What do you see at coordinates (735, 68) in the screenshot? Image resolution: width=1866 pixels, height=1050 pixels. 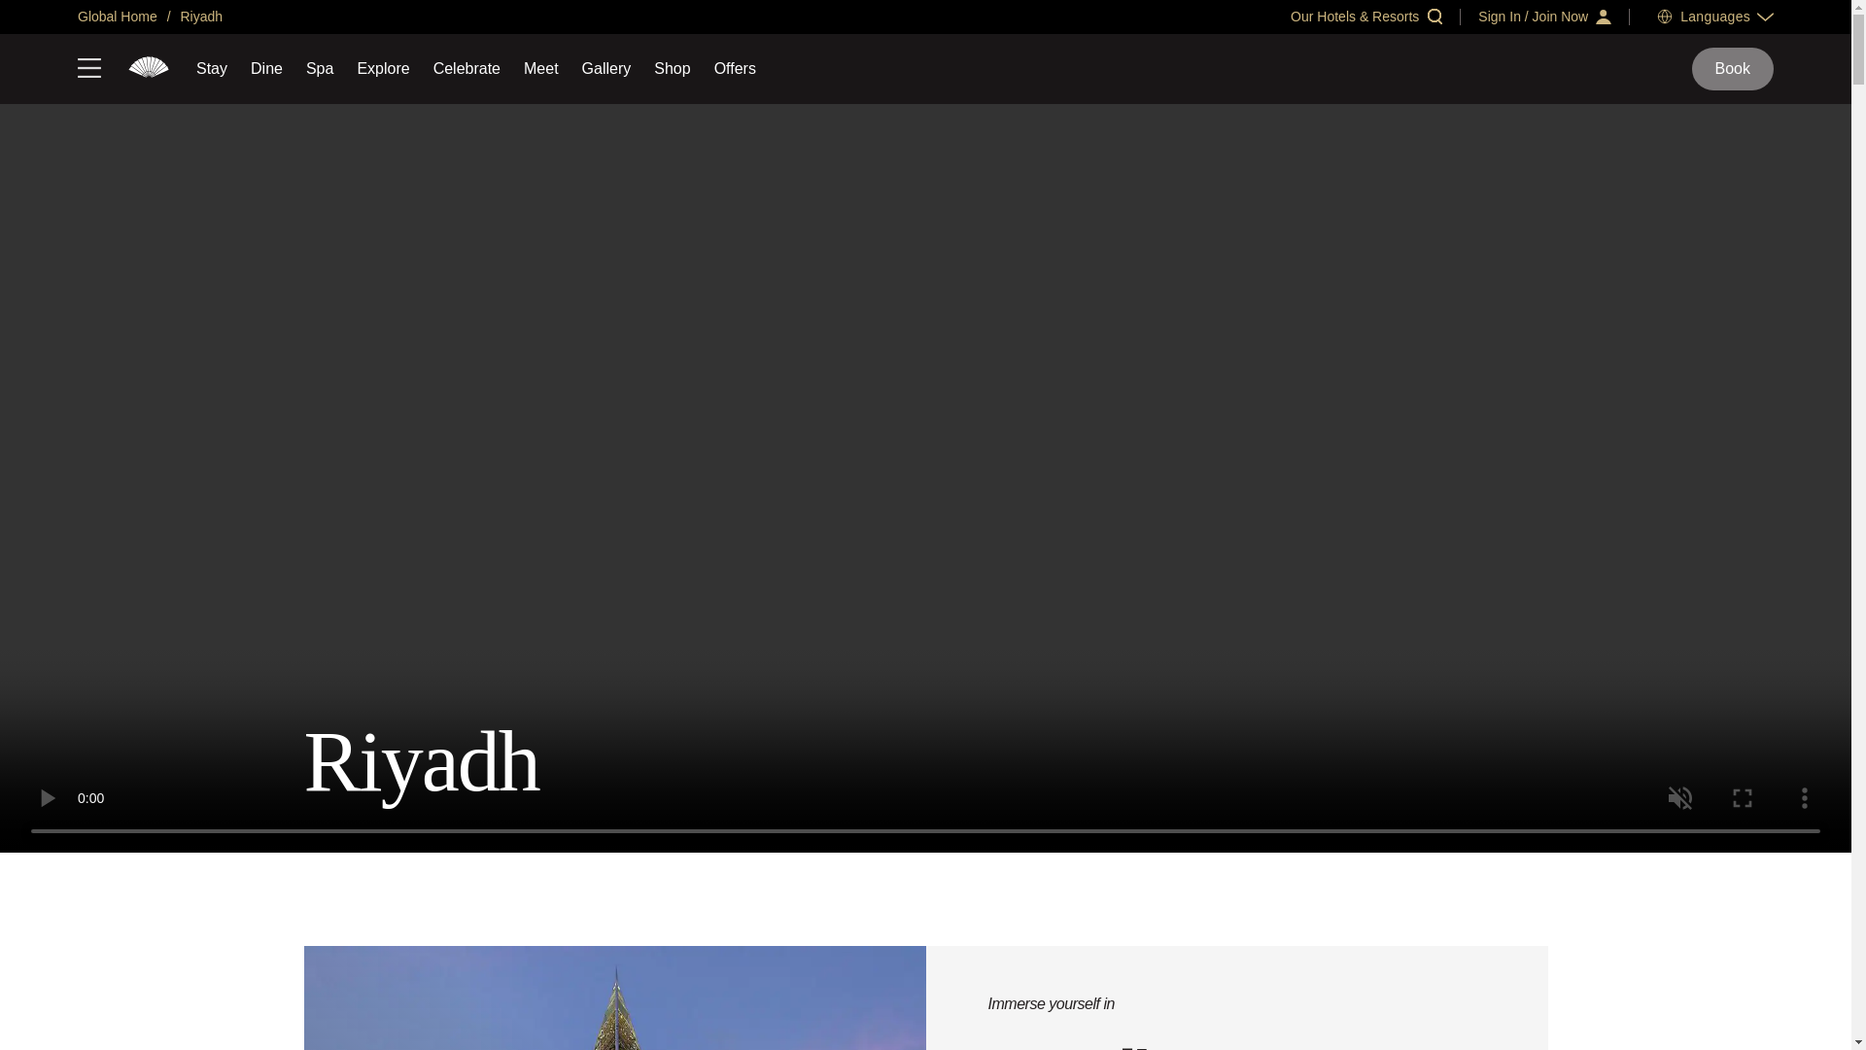 I see `Offers` at bounding box center [735, 68].